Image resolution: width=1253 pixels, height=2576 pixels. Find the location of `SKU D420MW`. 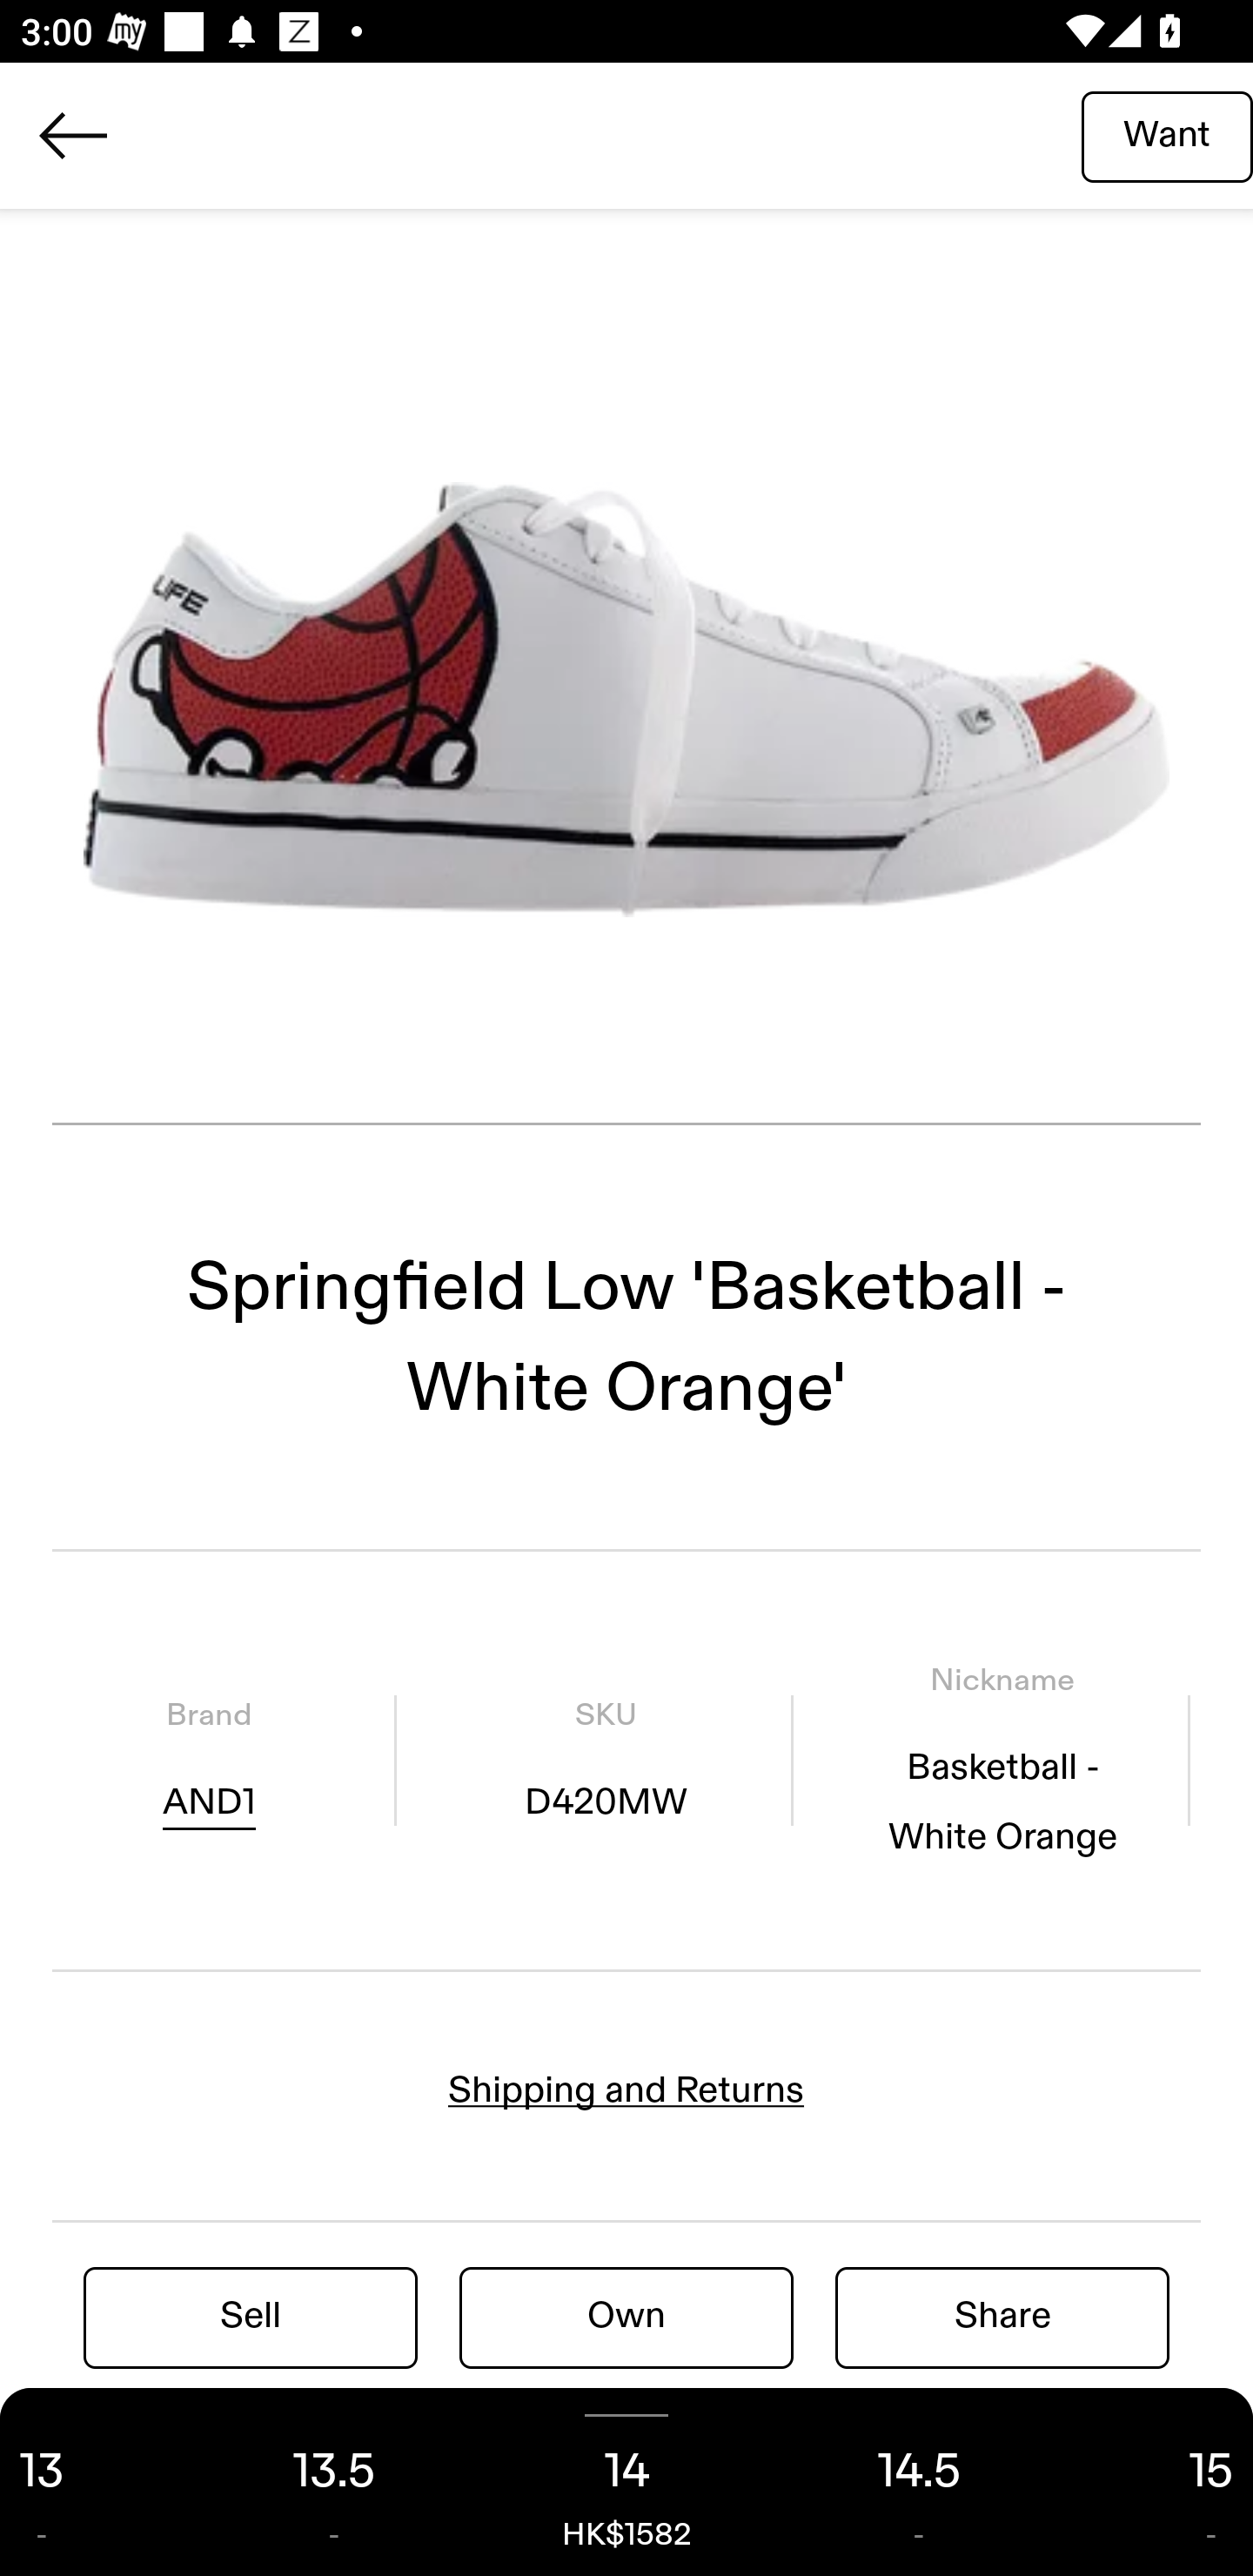

SKU D420MW is located at coordinates (605, 1759).